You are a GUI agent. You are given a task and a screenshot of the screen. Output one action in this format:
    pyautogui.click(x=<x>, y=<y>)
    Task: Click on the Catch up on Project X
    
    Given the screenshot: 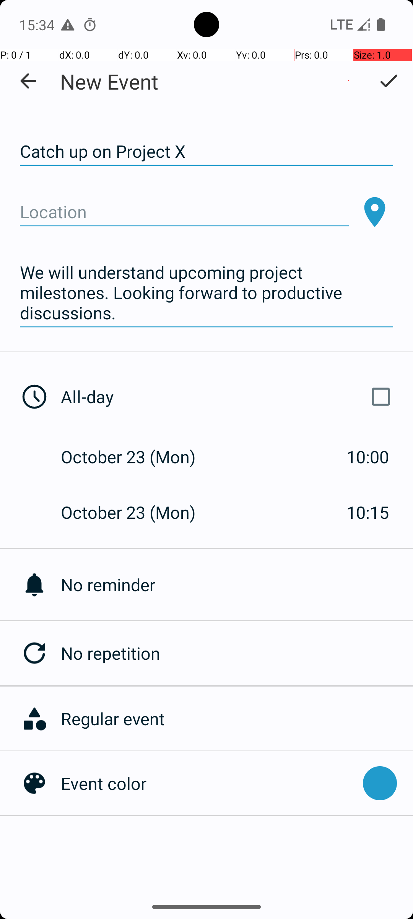 What is the action you would take?
    pyautogui.click(x=206, y=152)
    